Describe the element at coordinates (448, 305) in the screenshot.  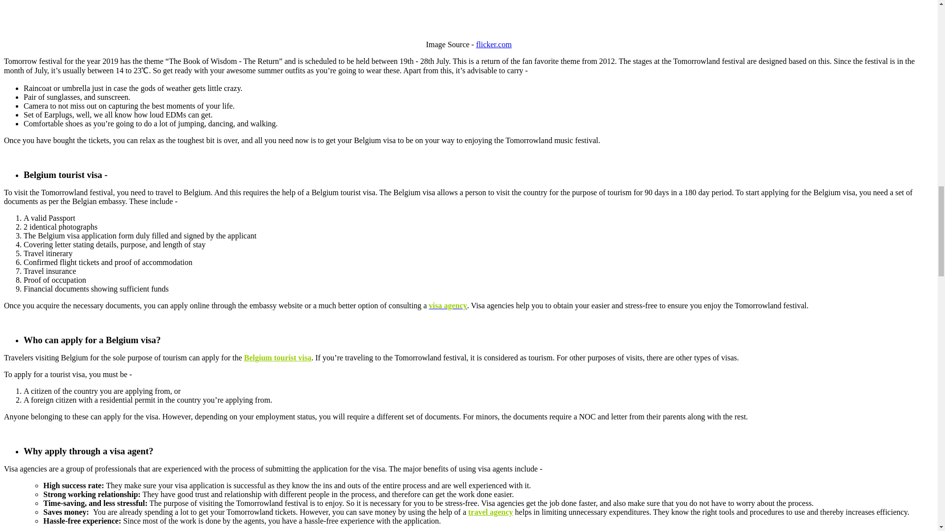
I see `visa agency` at that location.